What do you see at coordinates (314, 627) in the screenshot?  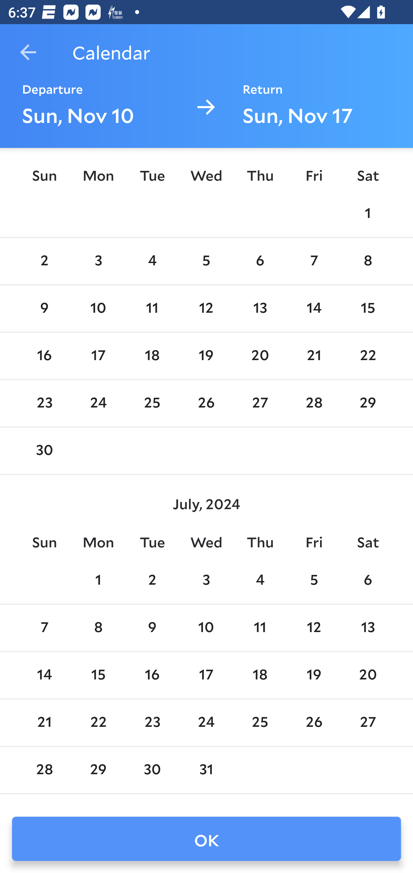 I see `12` at bounding box center [314, 627].